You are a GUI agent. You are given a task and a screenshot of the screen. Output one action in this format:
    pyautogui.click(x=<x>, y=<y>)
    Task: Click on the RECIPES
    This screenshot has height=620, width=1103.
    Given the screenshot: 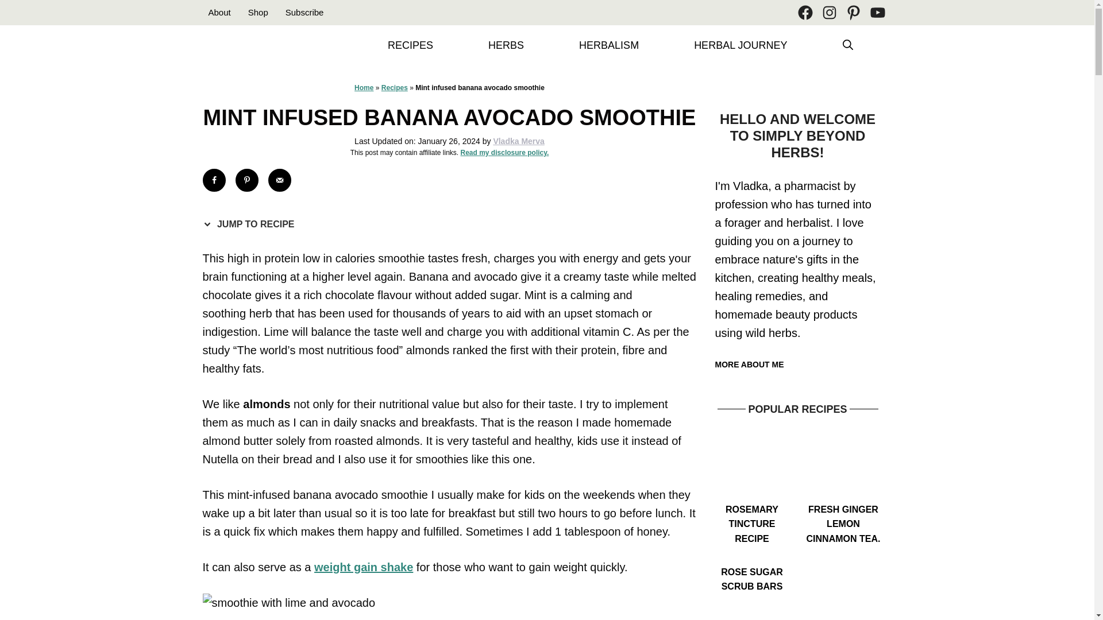 What is the action you would take?
    pyautogui.click(x=410, y=45)
    